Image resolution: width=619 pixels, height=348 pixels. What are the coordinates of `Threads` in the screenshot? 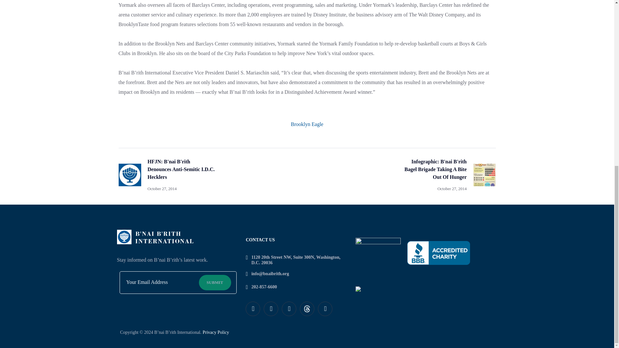 It's located at (307, 309).